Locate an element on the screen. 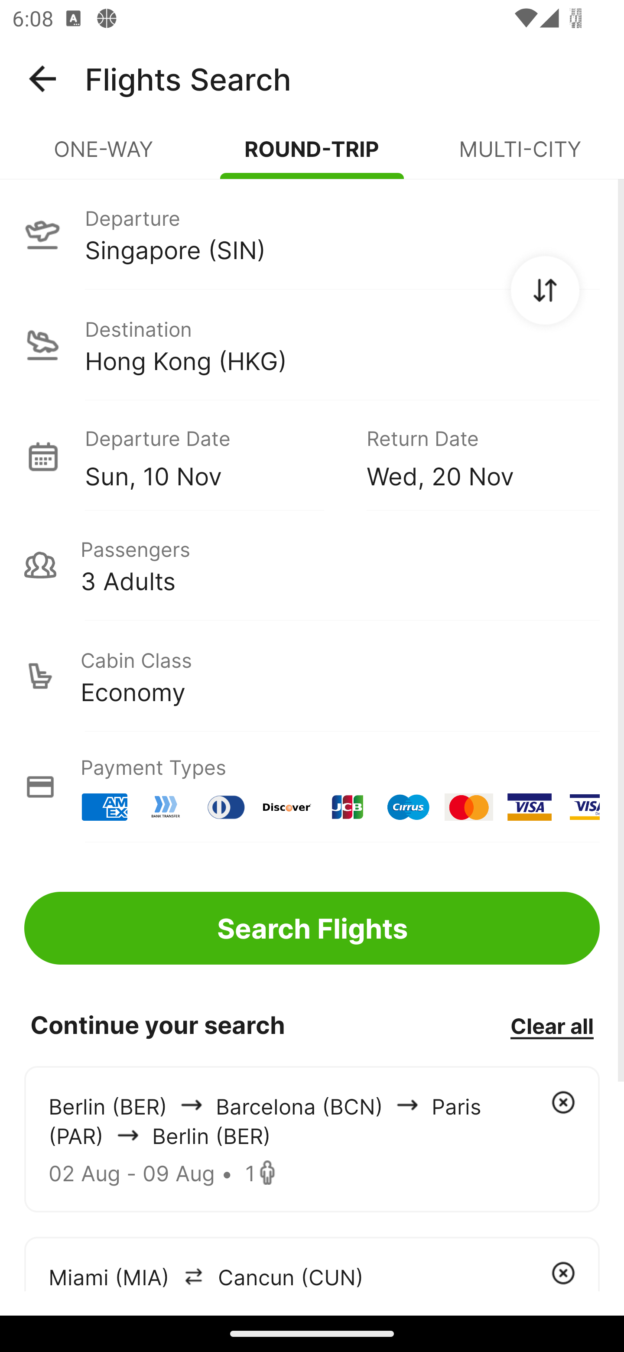 This screenshot has width=624, height=1352. ROUND-TRIP is located at coordinates (312, 156).